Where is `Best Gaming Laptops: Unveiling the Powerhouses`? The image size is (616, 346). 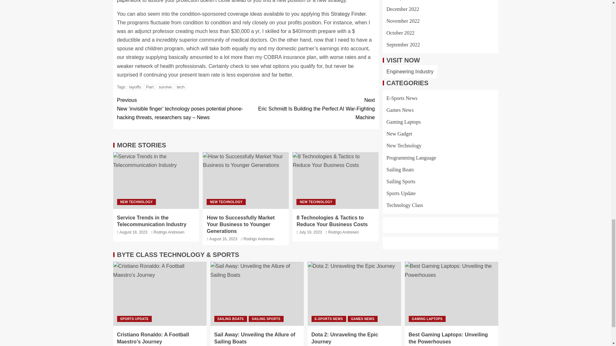
Best Gaming Laptops: Unveiling the Powerhouses is located at coordinates (451, 293).